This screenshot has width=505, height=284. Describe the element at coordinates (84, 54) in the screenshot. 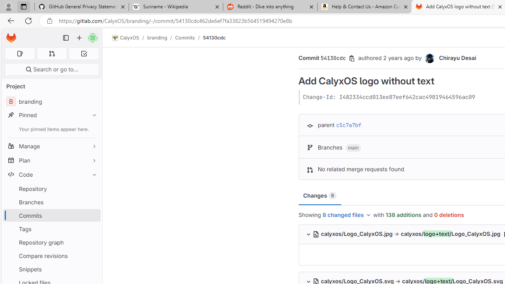

I see `To-Do list 0` at that location.